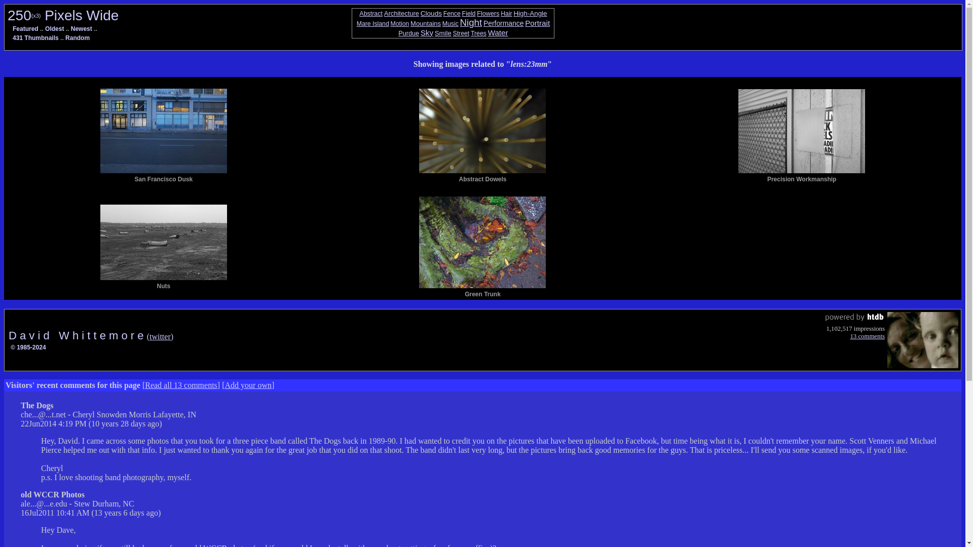 The height and width of the screenshot is (547, 973). What do you see at coordinates (537, 23) in the screenshot?
I see `Portrait` at bounding box center [537, 23].